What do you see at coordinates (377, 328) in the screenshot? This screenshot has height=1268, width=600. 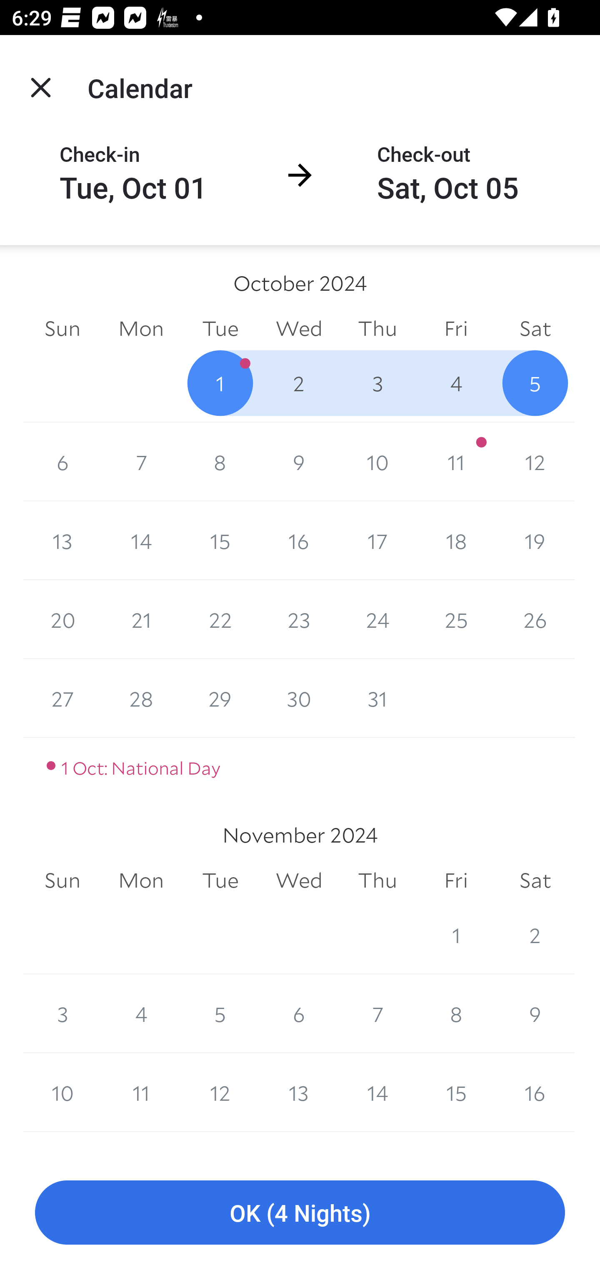 I see `Thu` at bounding box center [377, 328].